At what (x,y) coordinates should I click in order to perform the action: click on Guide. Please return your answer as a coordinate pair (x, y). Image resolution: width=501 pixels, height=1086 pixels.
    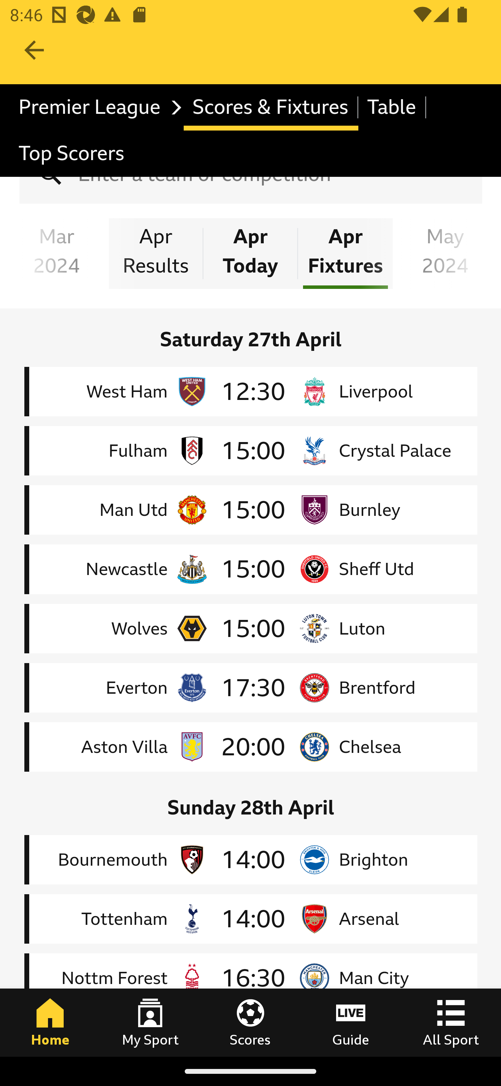
    Looking at the image, I should click on (351, 1022).